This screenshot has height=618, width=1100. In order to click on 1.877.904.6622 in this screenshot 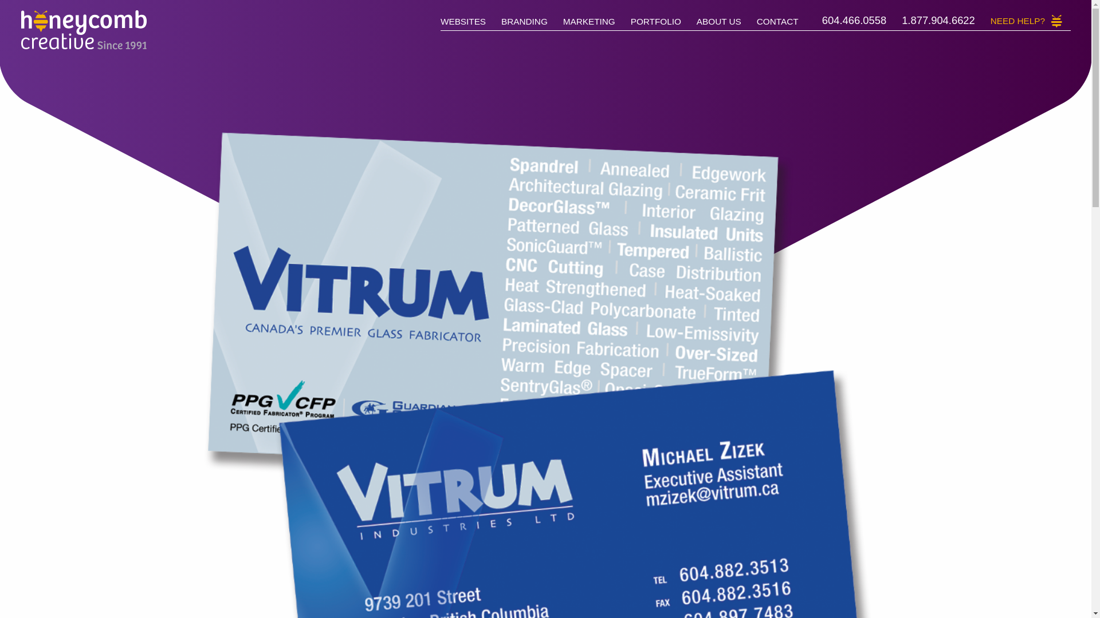, I will do `click(938, 20)`.